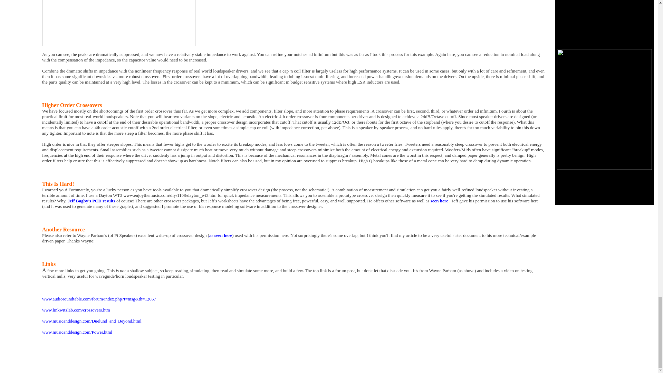 Image resolution: width=663 pixels, height=373 pixels. What do you see at coordinates (91, 200) in the screenshot?
I see `Jeff Bagby's PCD results` at bounding box center [91, 200].